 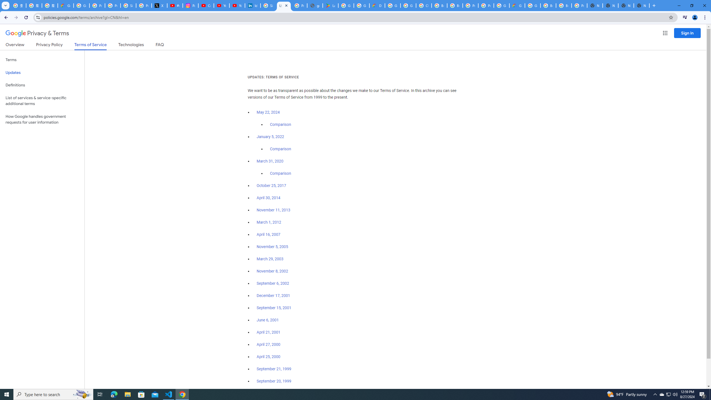 I want to click on September 15, 2001, so click(x=274, y=308).